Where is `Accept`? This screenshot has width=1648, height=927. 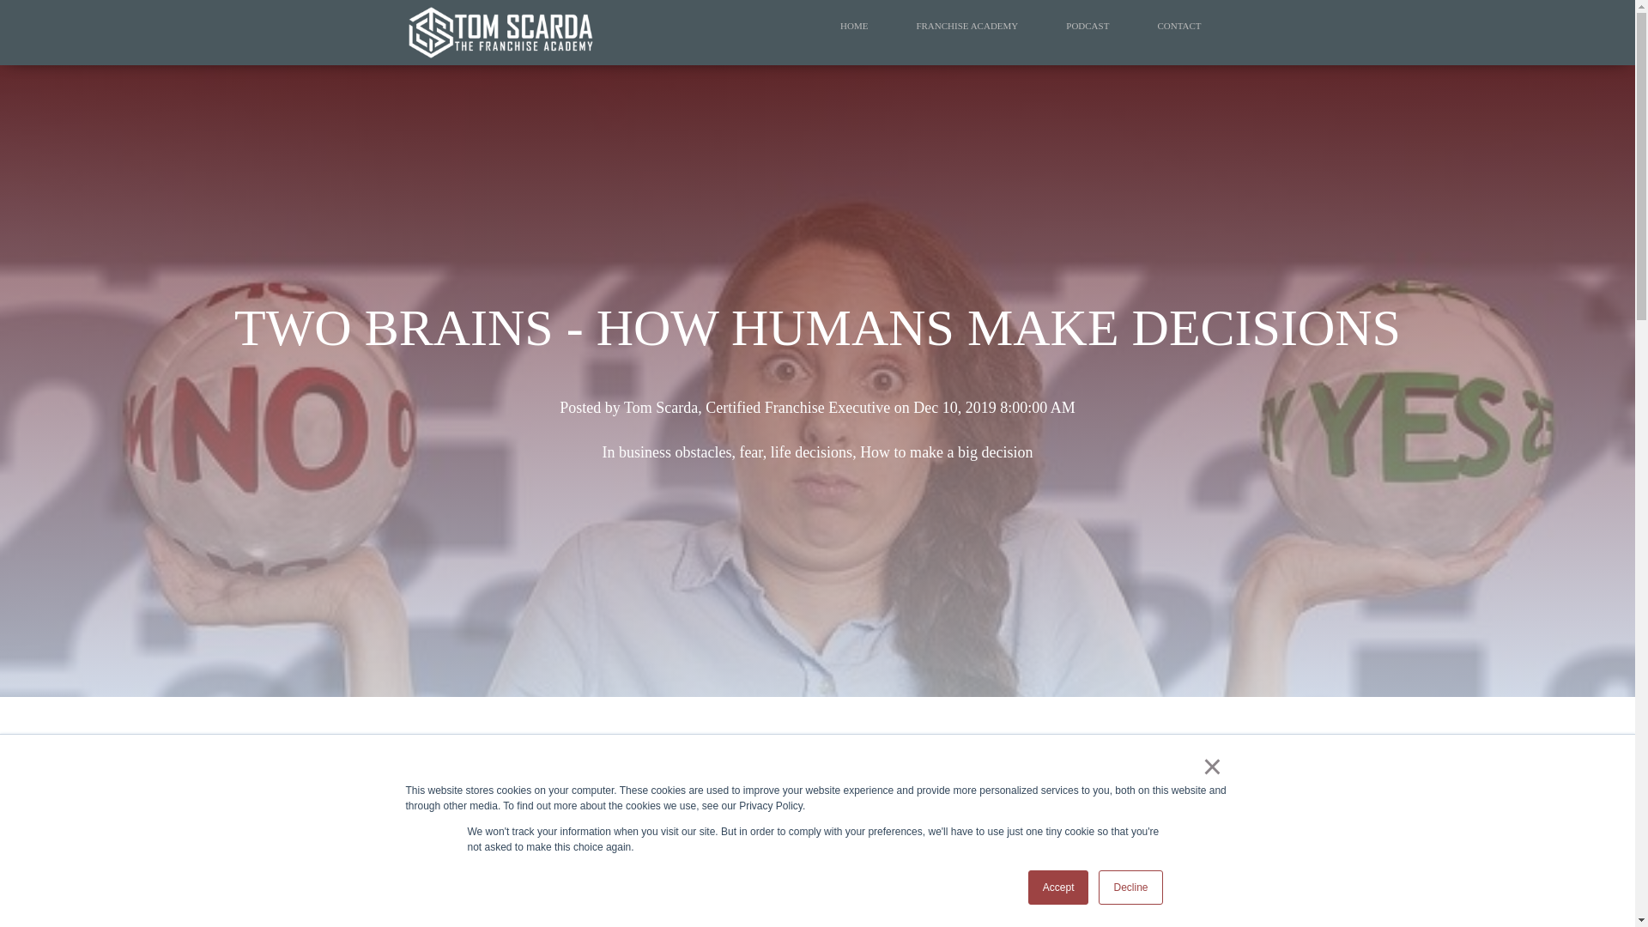 Accept is located at coordinates (1059, 888).